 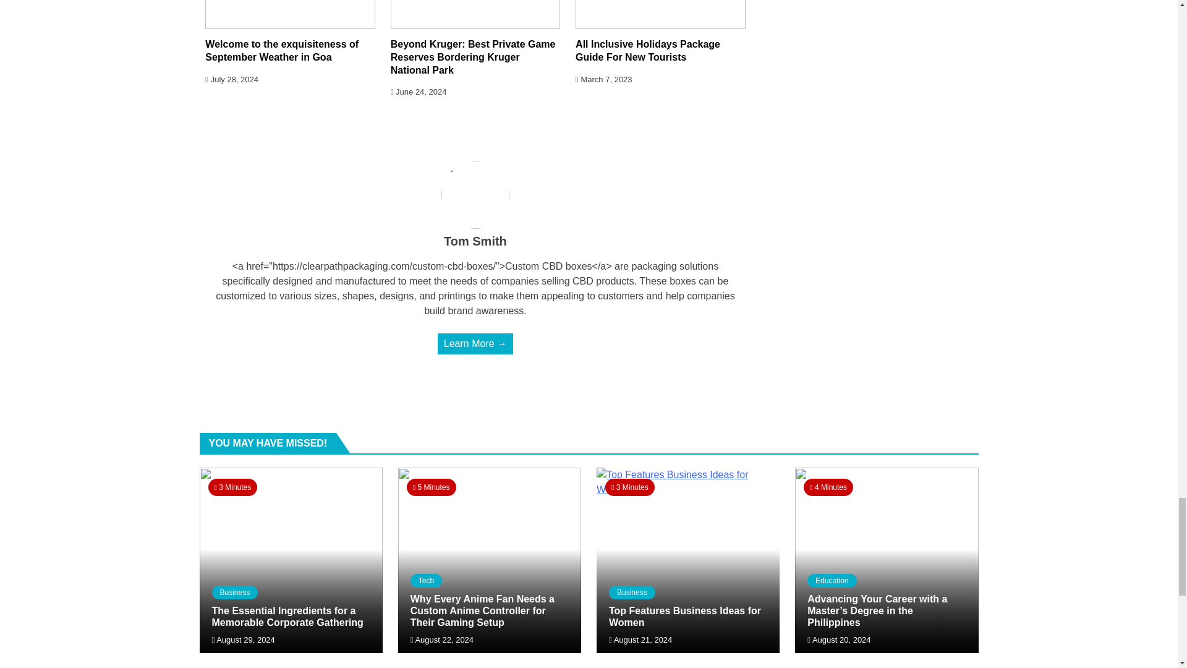 I want to click on Estimated Reading Time of Article, so click(x=432, y=487).